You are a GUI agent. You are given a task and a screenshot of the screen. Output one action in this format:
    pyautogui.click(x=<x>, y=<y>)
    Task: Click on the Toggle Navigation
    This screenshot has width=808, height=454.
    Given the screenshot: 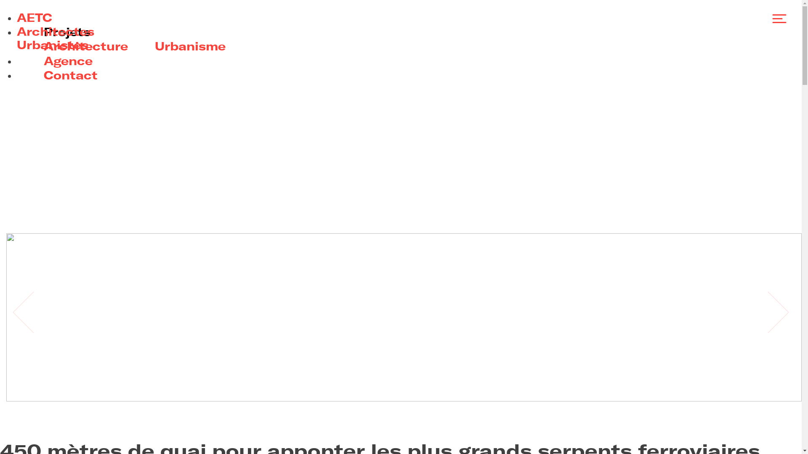 What is the action you would take?
    pyautogui.click(x=775, y=16)
    